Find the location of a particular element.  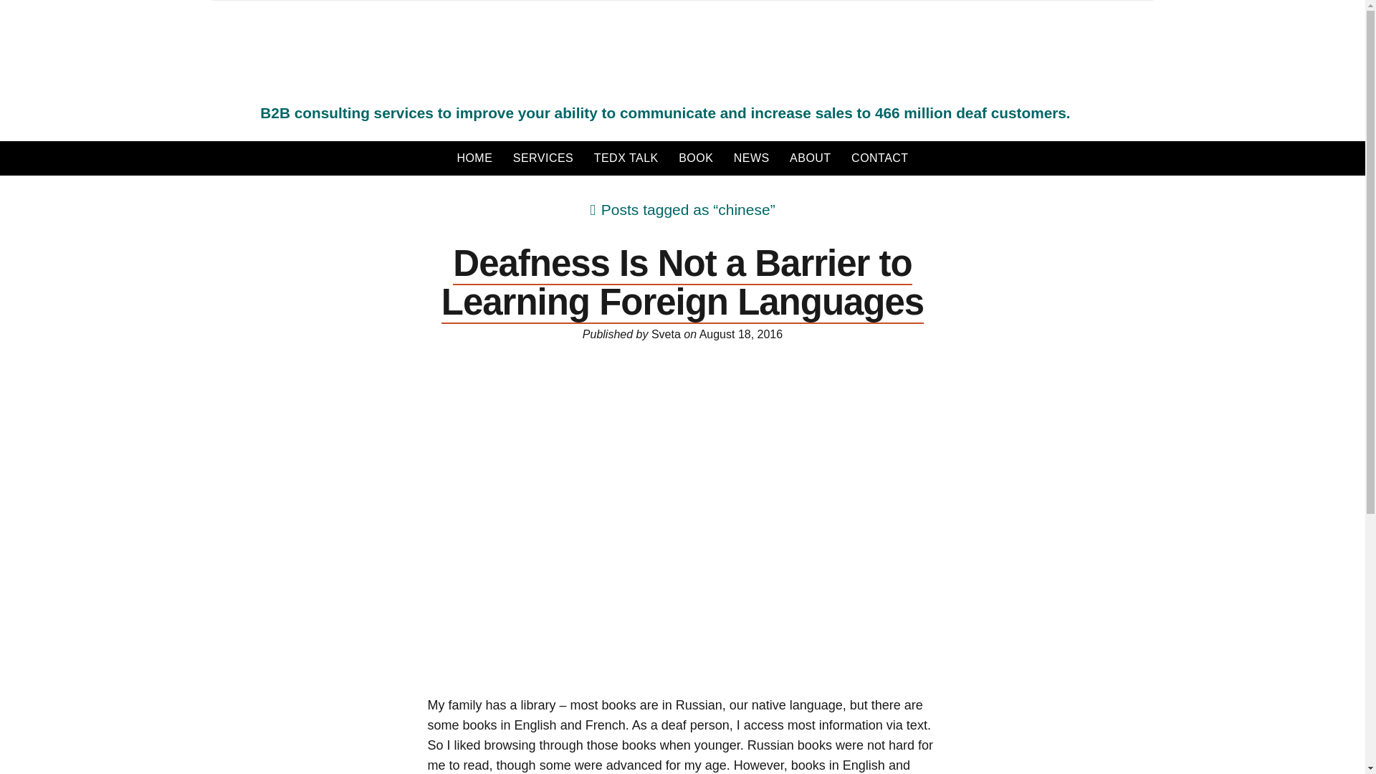

TEDX TALK is located at coordinates (626, 158).